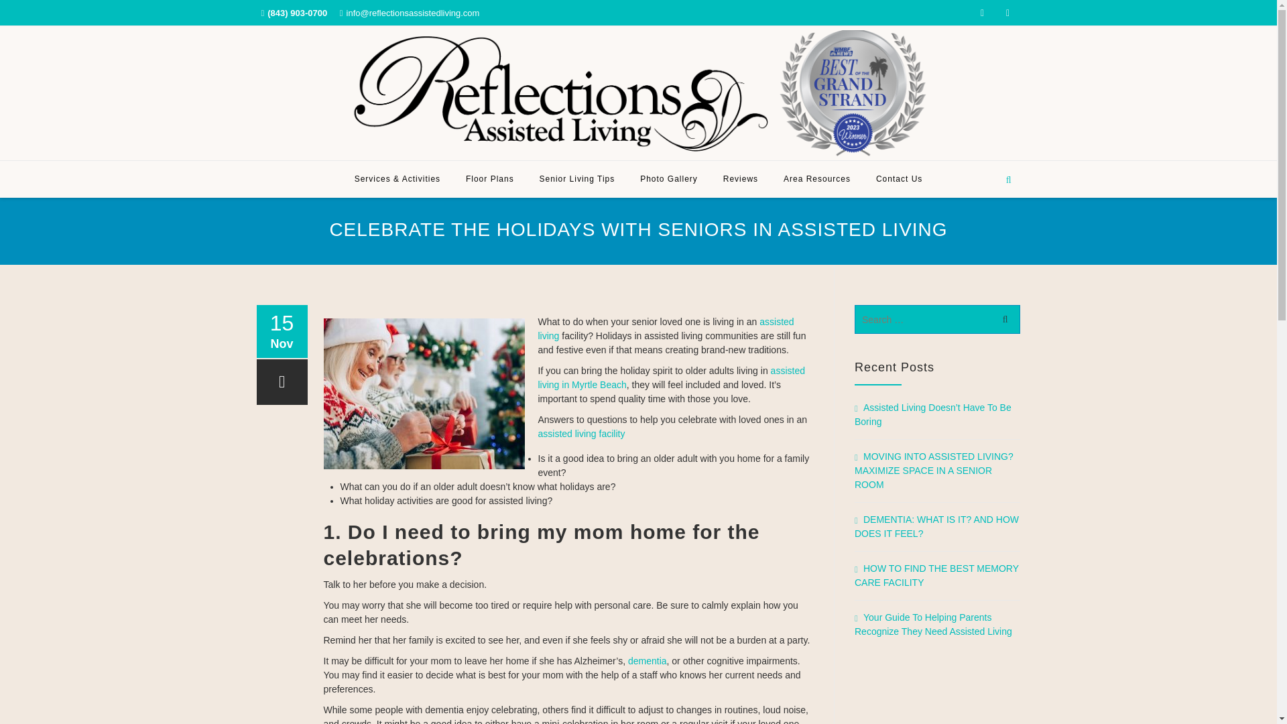 The image size is (1287, 724). What do you see at coordinates (669, 178) in the screenshot?
I see `Photo Gallery` at bounding box center [669, 178].